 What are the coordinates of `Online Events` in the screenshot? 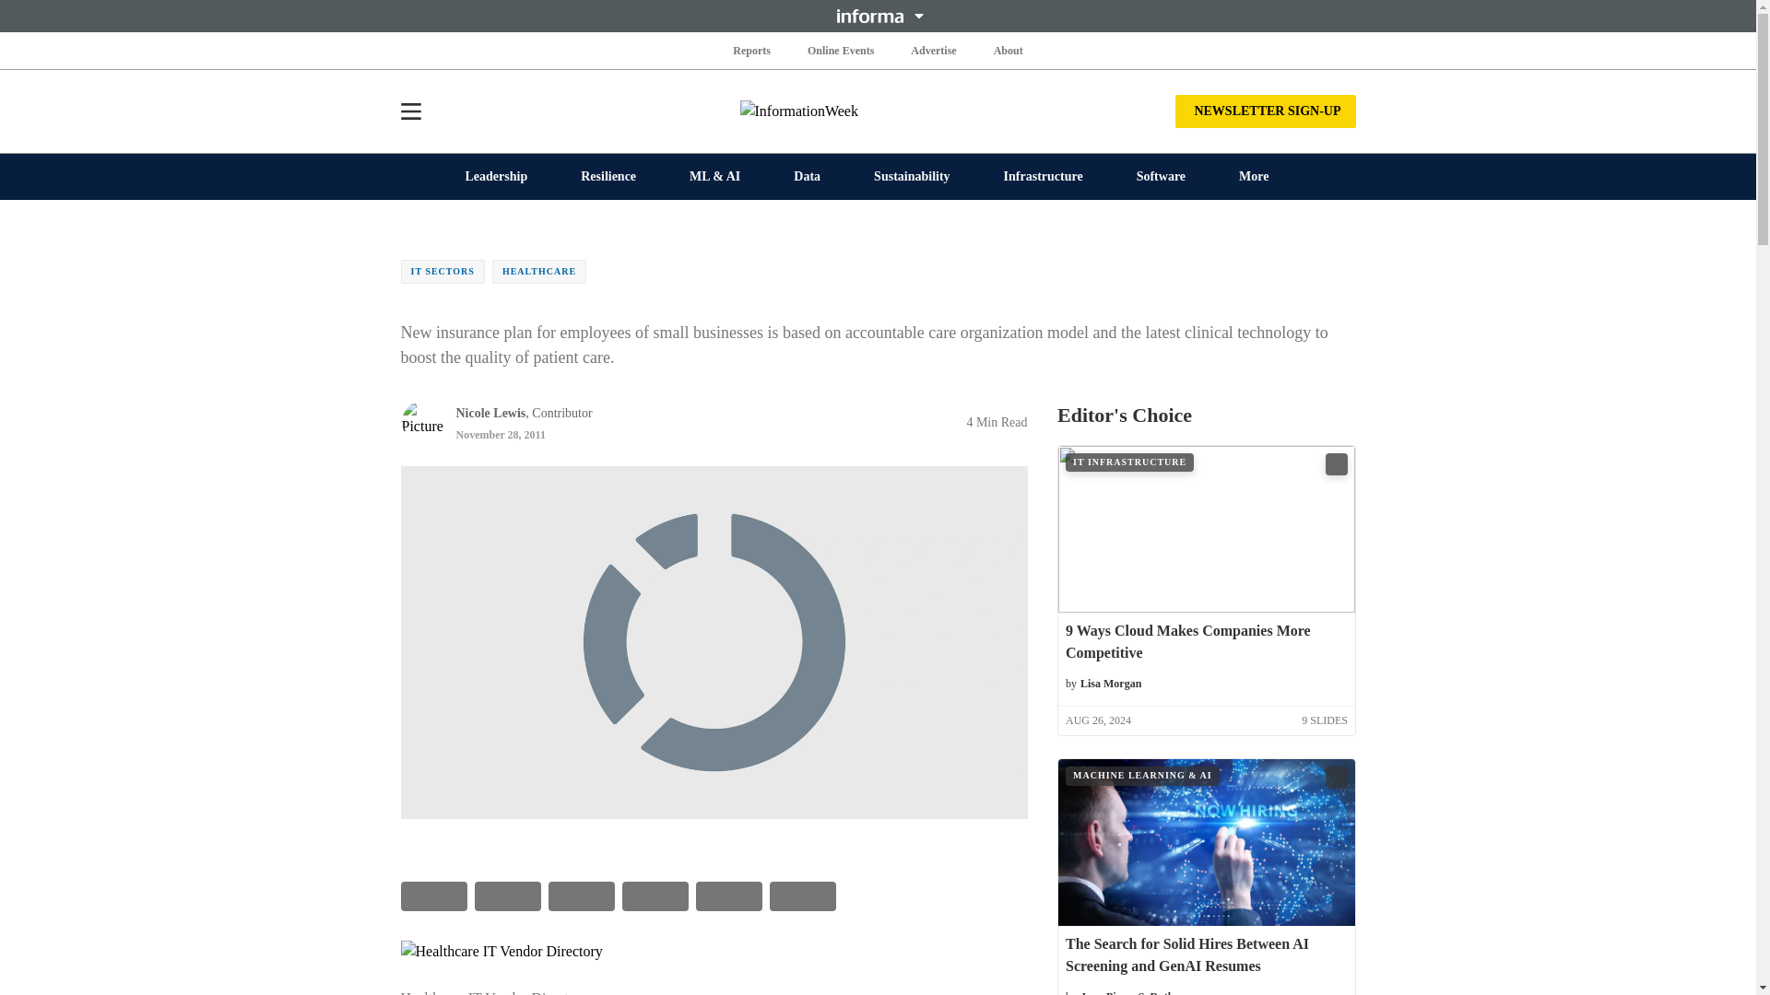 It's located at (841, 50).